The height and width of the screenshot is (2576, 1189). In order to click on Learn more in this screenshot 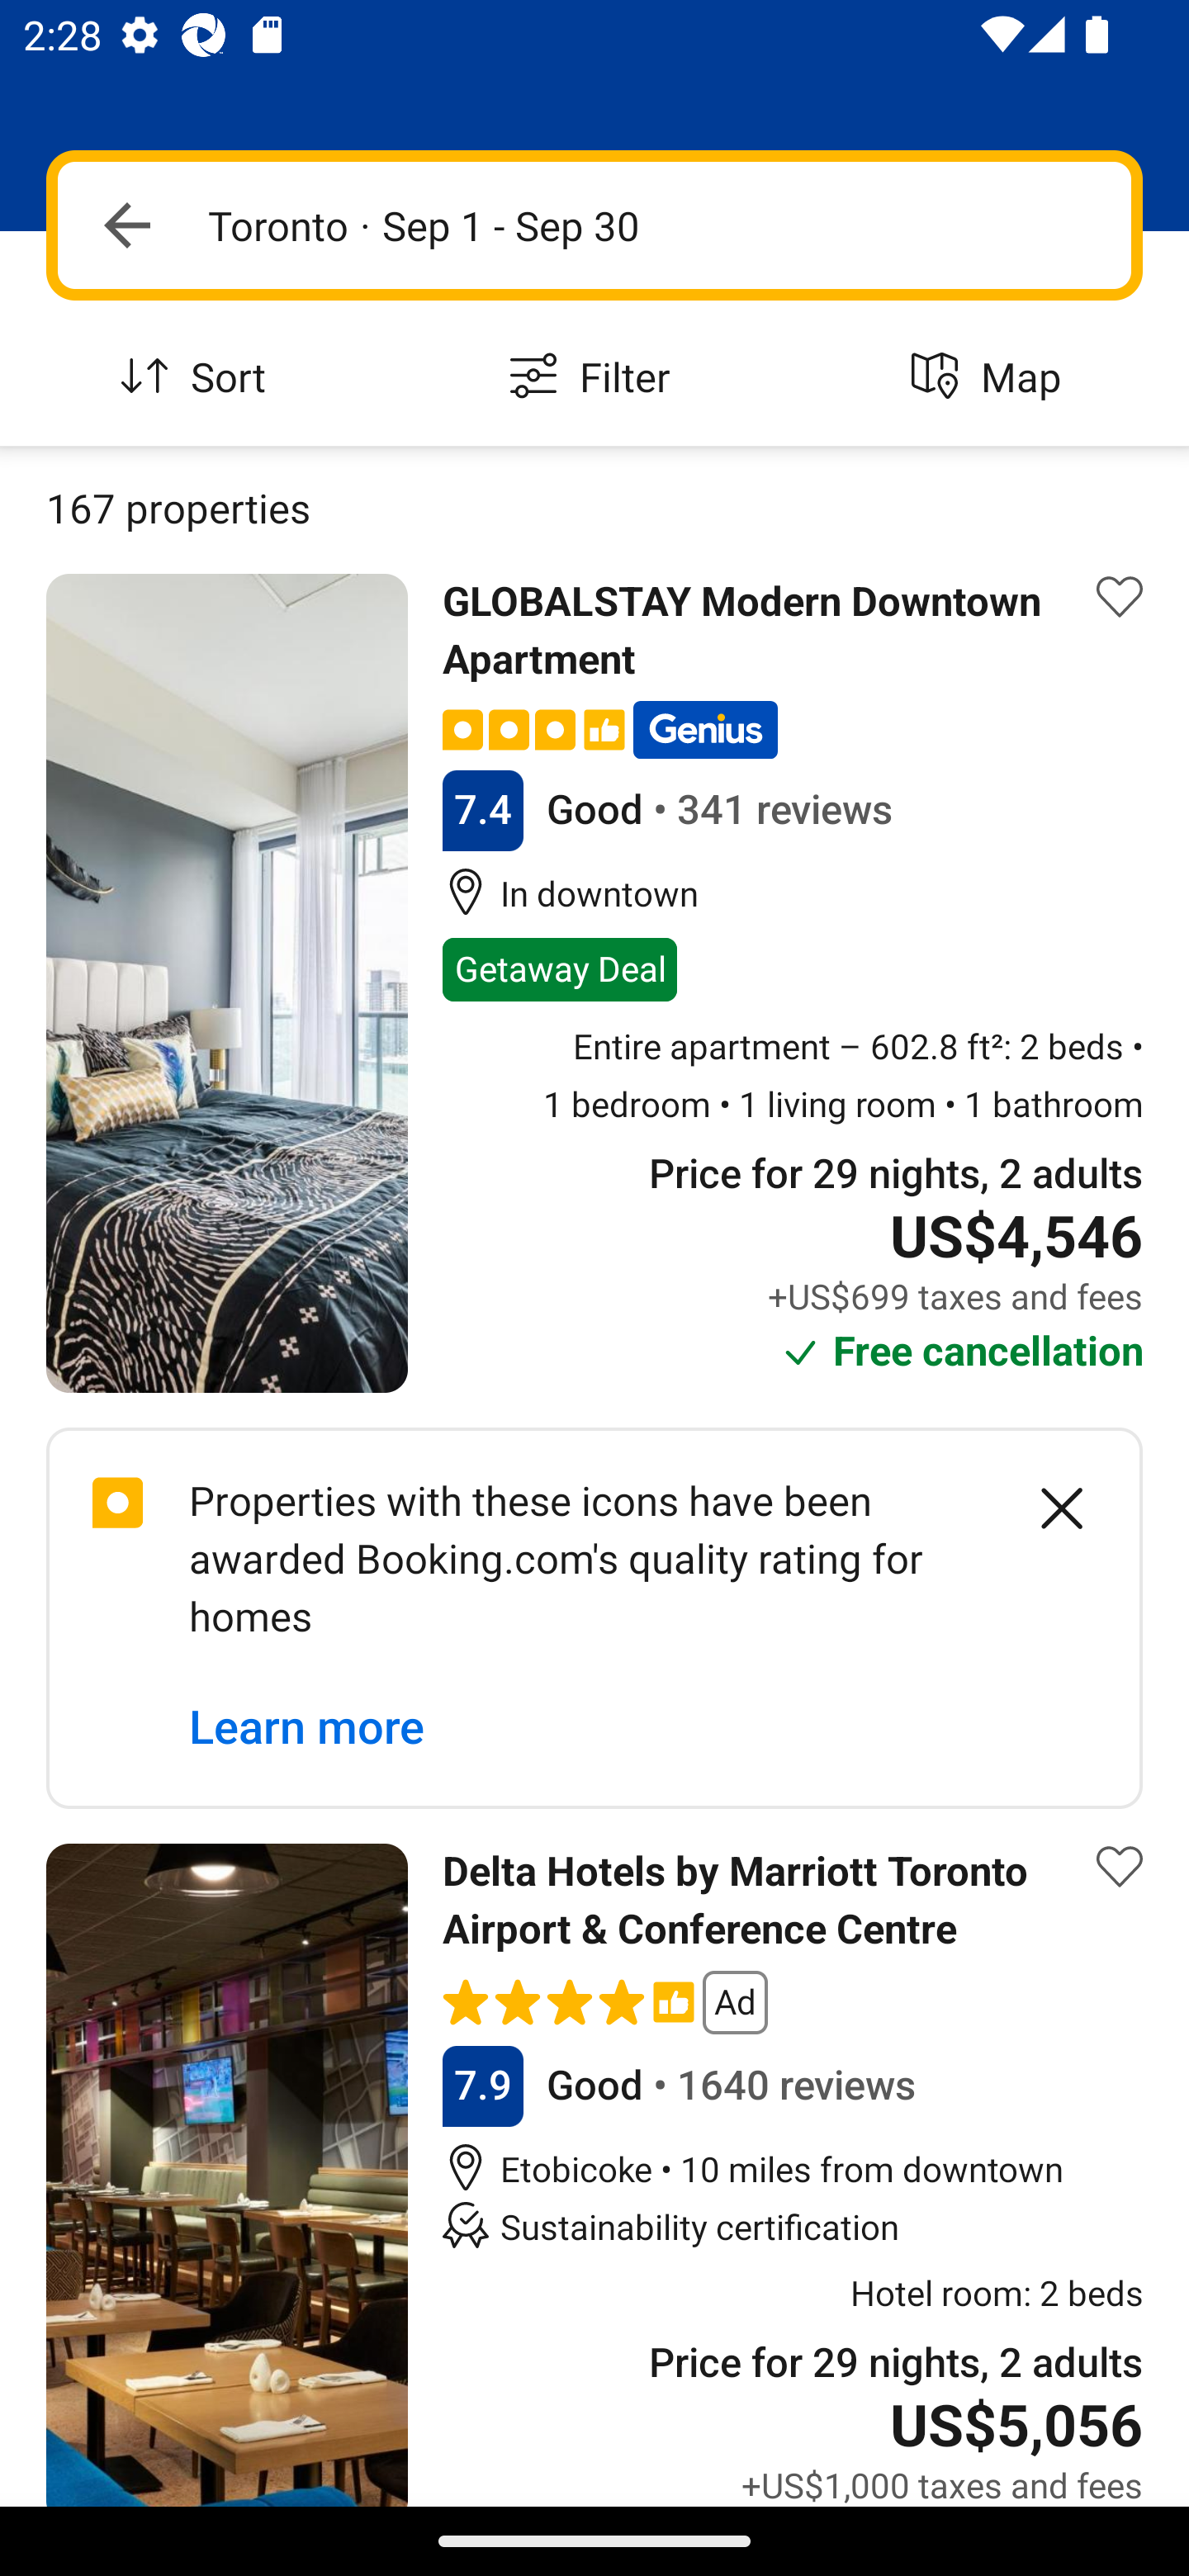, I will do `click(307, 1728)`.